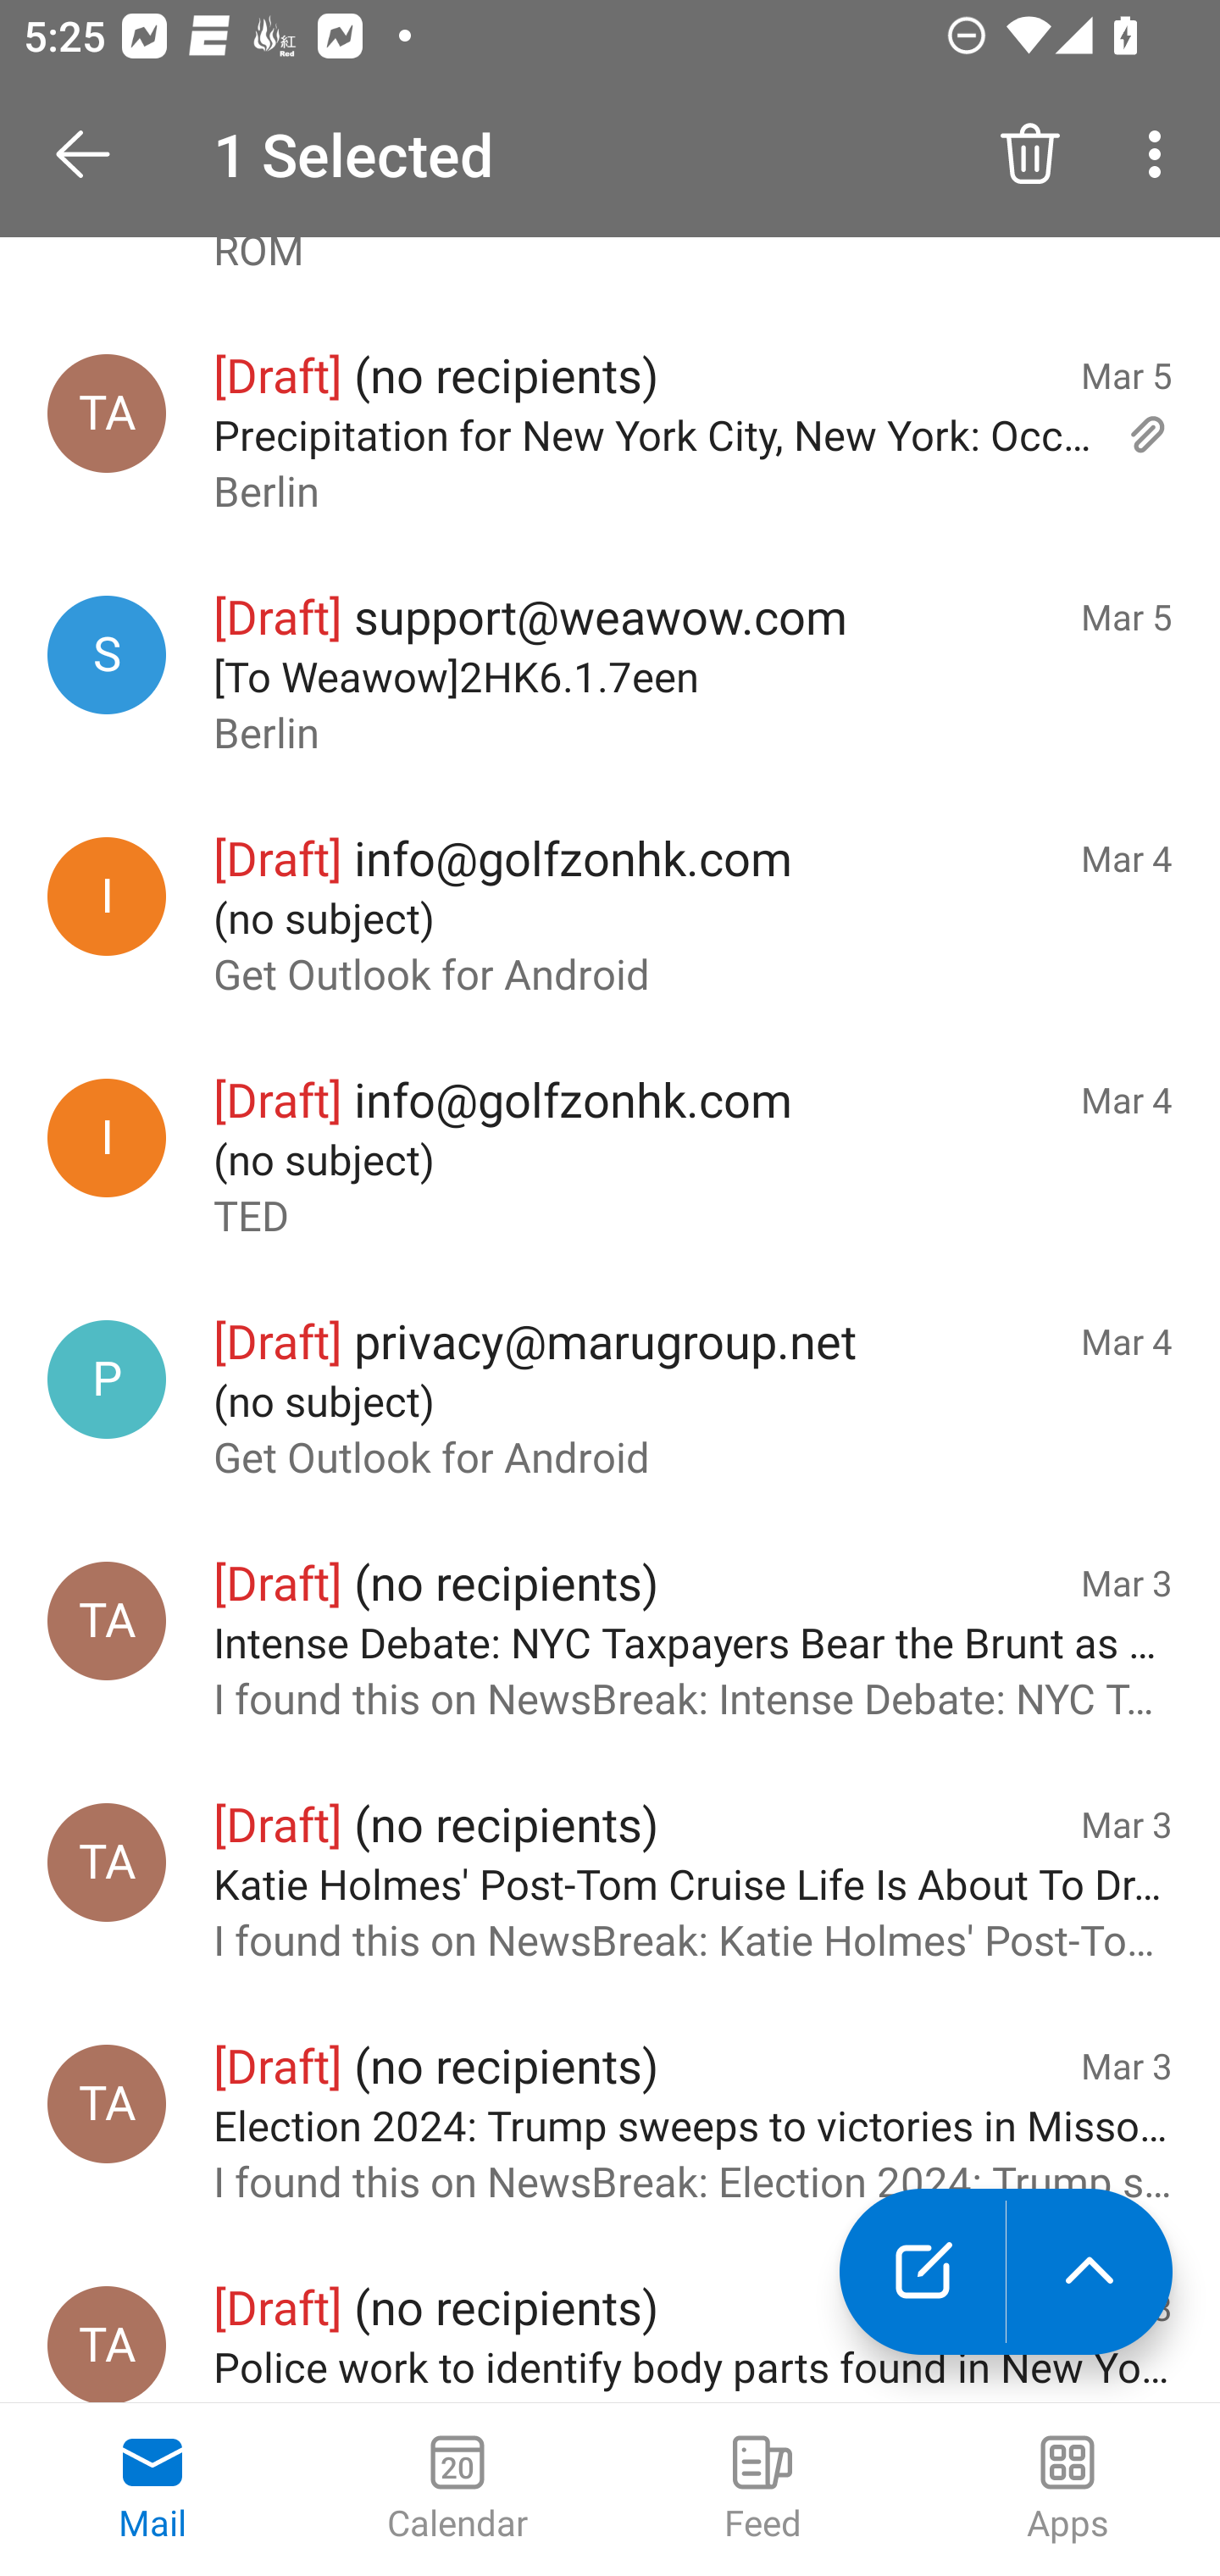  Describe the element at coordinates (922, 2272) in the screenshot. I see `New mail` at that location.